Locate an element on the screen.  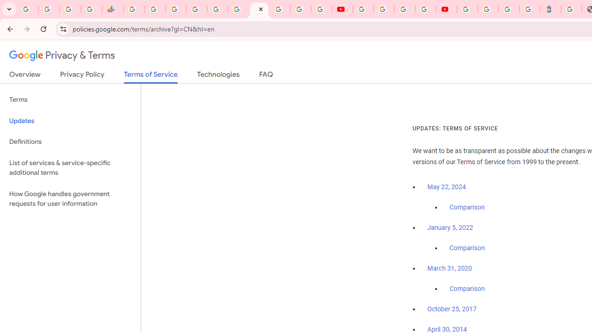
Definitions is located at coordinates (70, 142).